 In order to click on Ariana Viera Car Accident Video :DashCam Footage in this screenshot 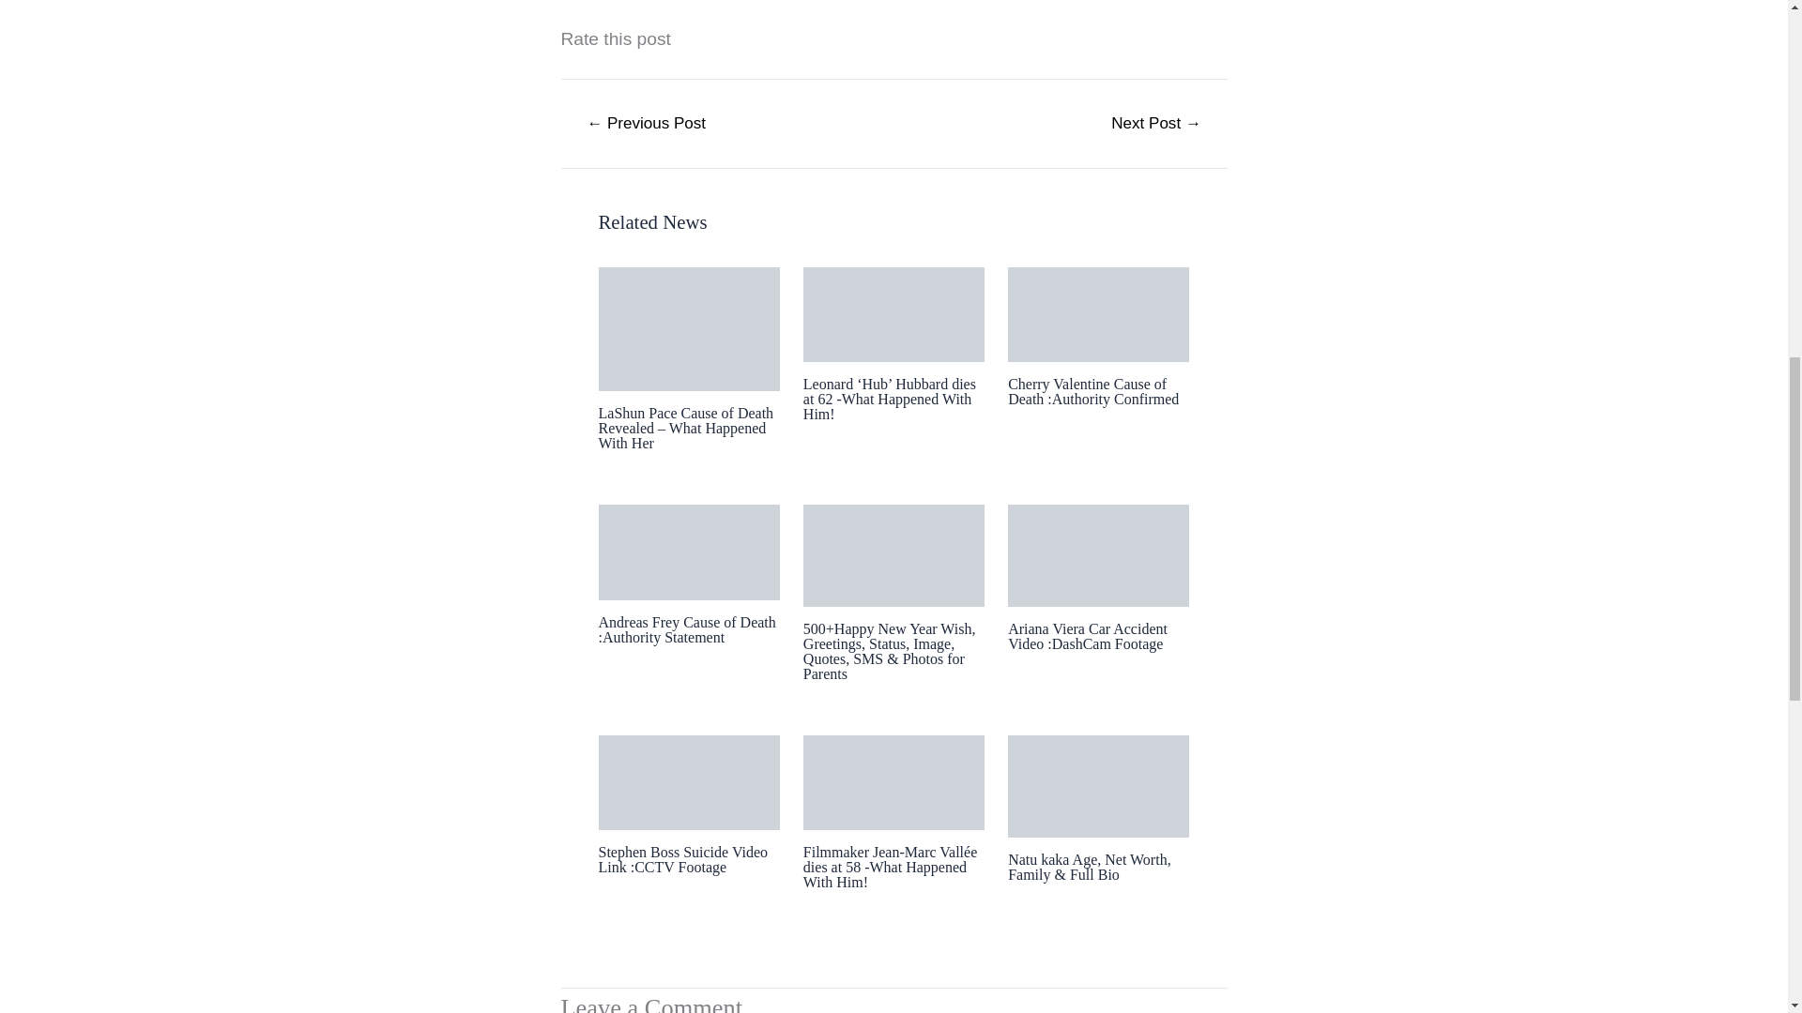, I will do `click(1087, 636)`.